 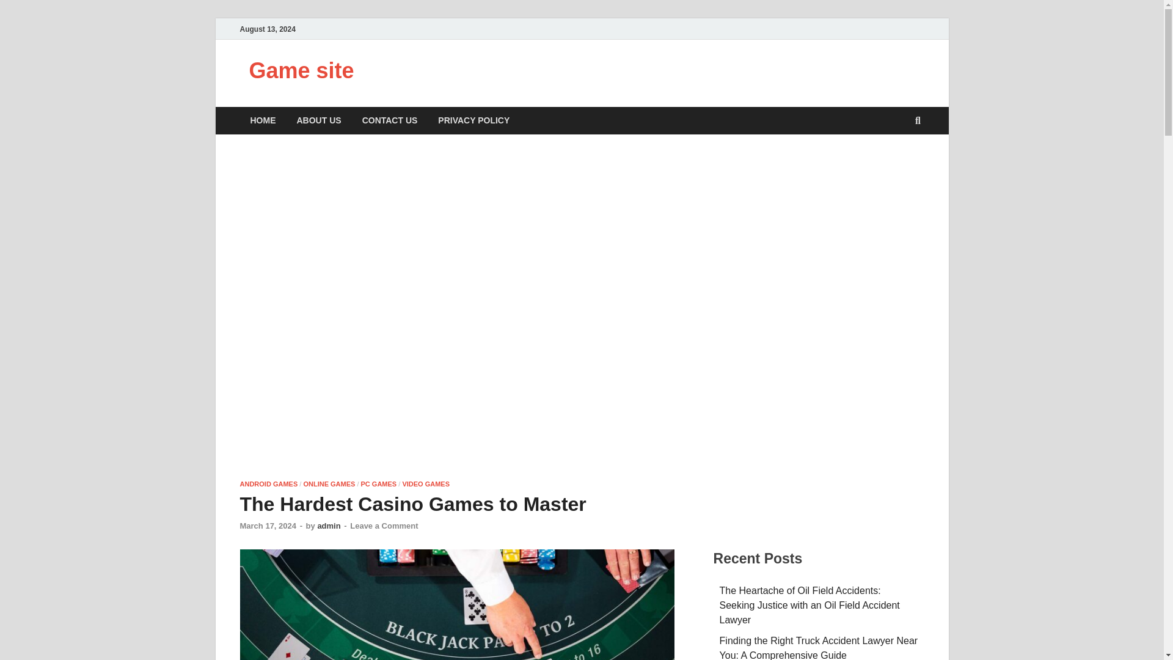 What do you see at coordinates (318, 120) in the screenshot?
I see `ABOUT US` at bounding box center [318, 120].